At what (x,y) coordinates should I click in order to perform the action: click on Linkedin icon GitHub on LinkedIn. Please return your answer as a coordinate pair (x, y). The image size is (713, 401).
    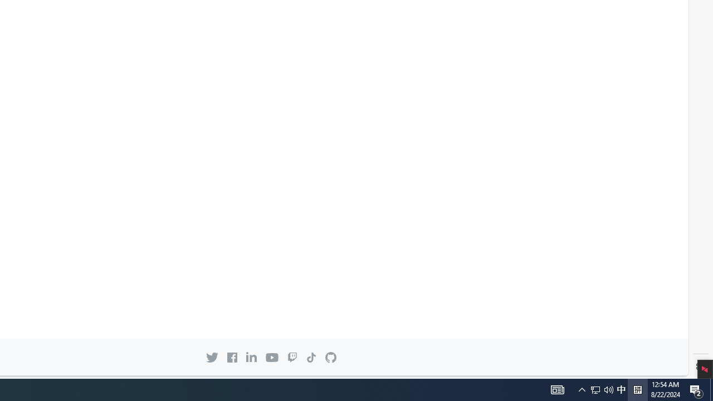
    Looking at the image, I should click on (251, 357).